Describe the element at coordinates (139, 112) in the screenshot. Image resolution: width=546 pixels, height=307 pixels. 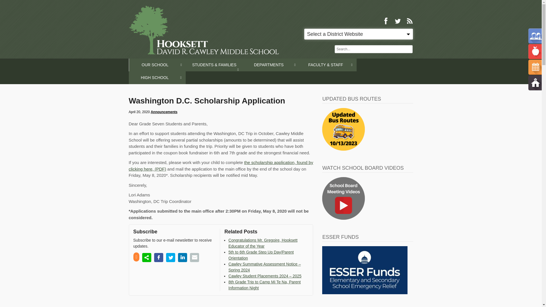
I see `2020-04-20T10:11:16-0400` at that location.